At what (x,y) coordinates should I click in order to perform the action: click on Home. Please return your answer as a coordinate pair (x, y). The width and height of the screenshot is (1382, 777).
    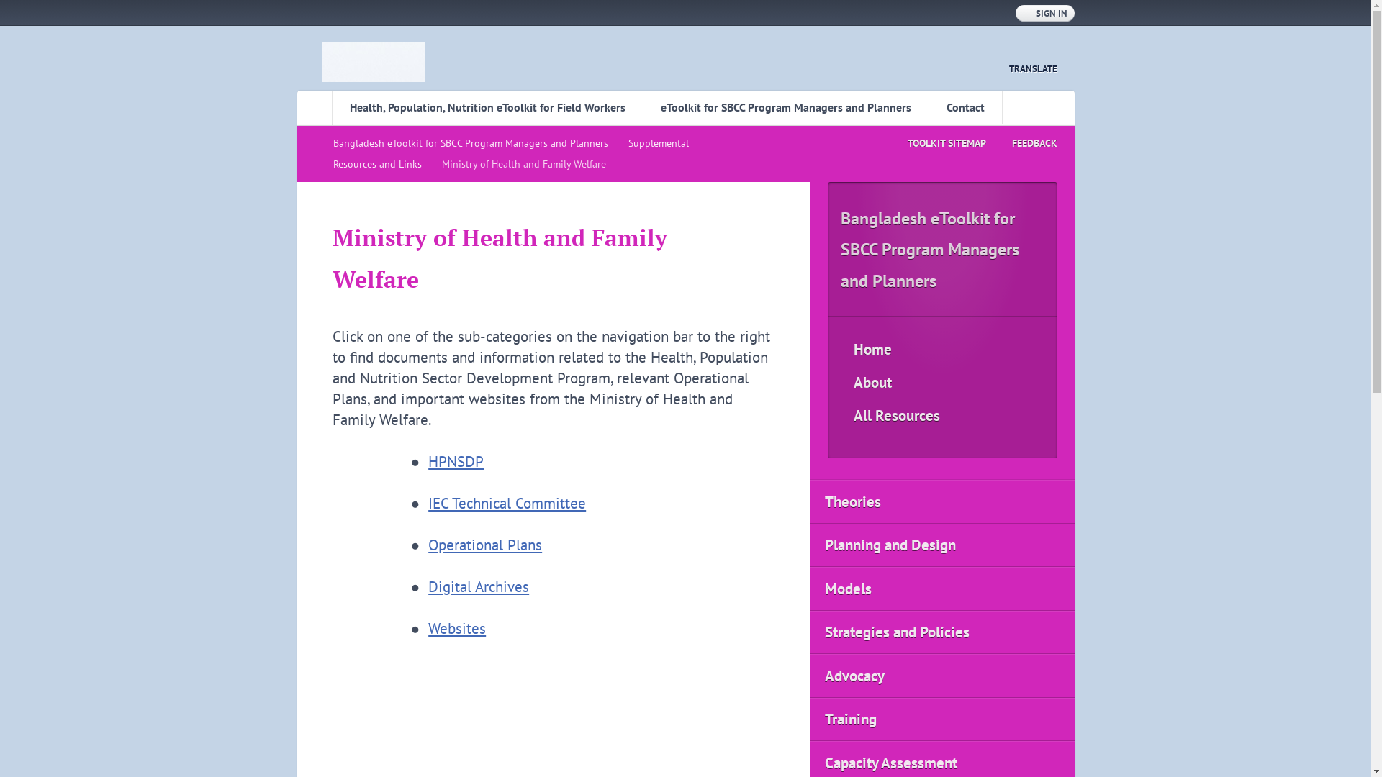
    Looking at the image, I should click on (373, 62).